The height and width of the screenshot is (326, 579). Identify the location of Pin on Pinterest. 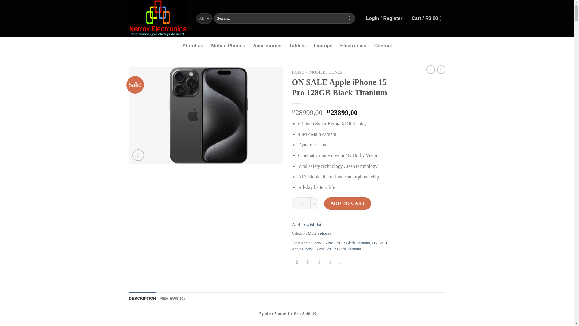
(330, 262).